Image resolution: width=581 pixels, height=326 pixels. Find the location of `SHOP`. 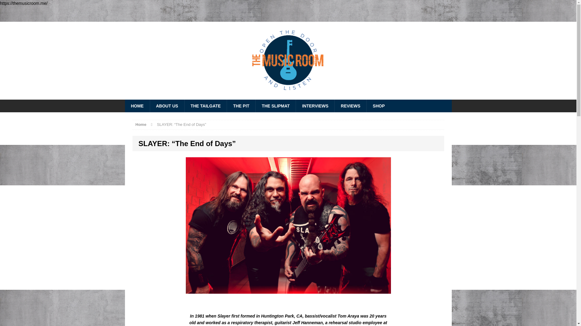

SHOP is located at coordinates (379, 106).